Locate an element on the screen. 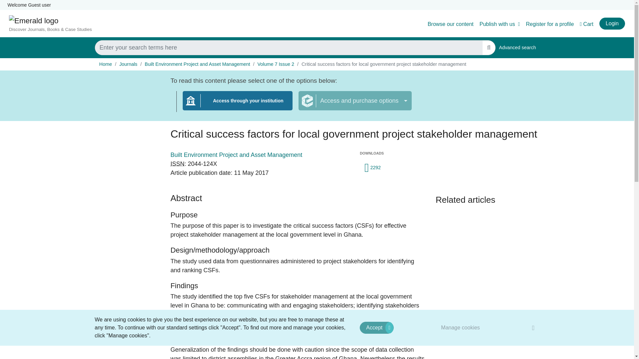 The width and height of the screenshot is (639, 359). Register for a profile is located at coordinates (550, 24).